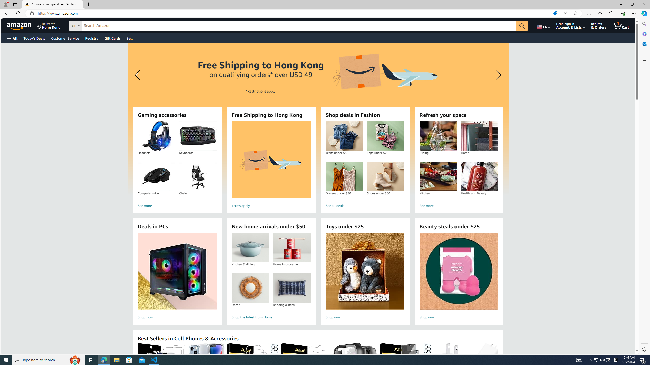 The width and height of the screenshot is (650, 365). Describe the element at coordinates (299, 26) in the screenshot. I see `Search Amazon` at that location.